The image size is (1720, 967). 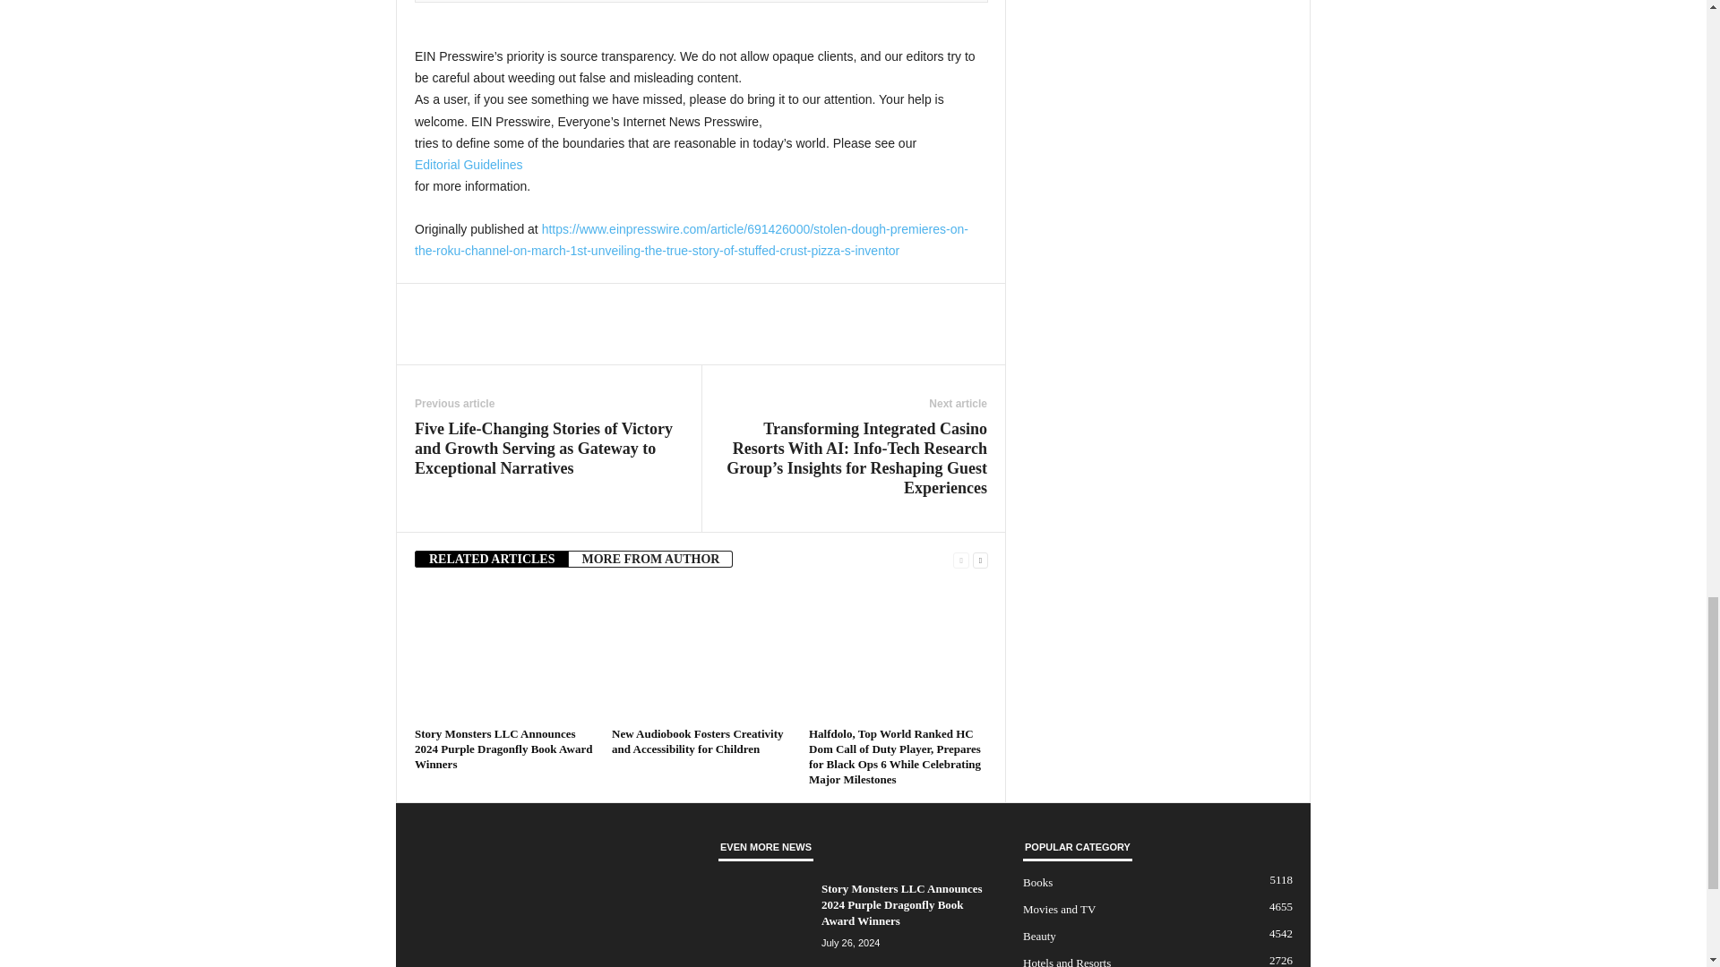 What do you see at coordinates (468, 165) in the screenshot?
I see `Editorial Guidelines` at bounding box center [468, 165].